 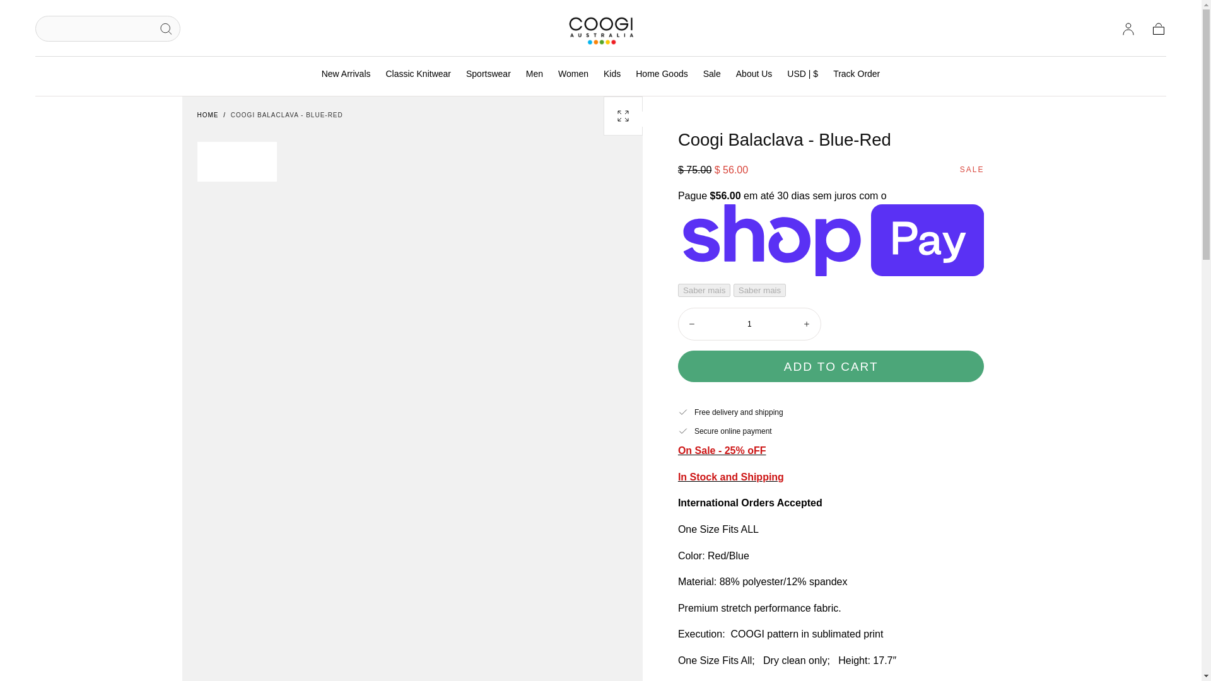 I want to click on Kids, so click(x=612, y=76).